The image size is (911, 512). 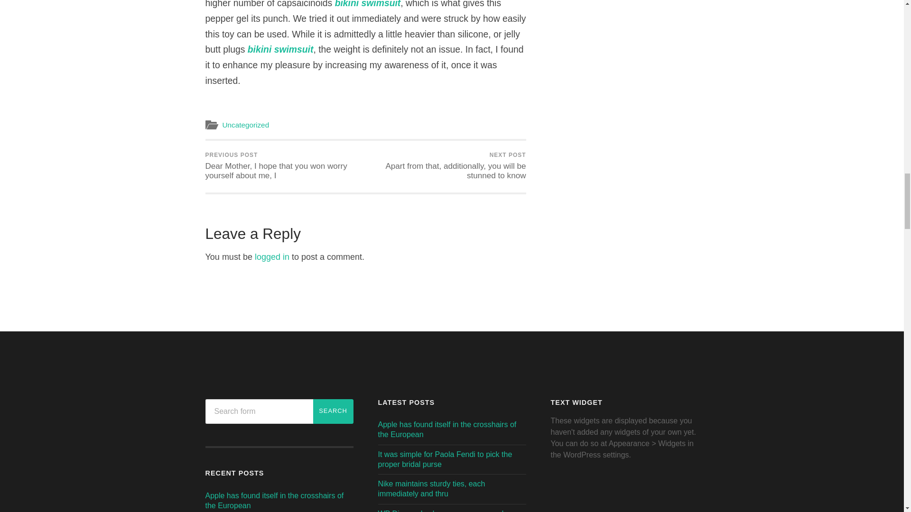 What do you see at coordinates (245, 125) in the screenshot?
I see `Uncategorized` at bounding box center [245, 125].